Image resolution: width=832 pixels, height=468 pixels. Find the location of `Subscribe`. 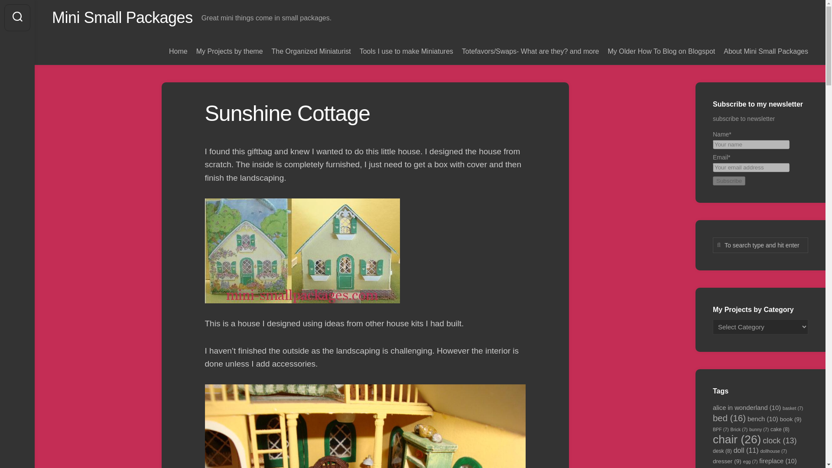

Subscribe is located at coordinates (729, 181).